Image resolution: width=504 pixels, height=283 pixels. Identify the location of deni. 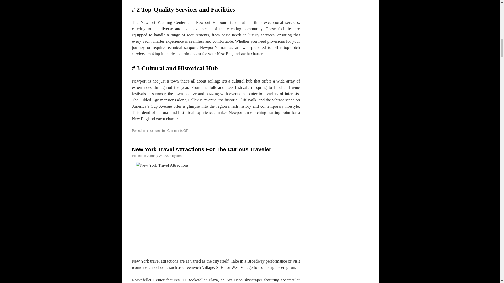
(180, 156).